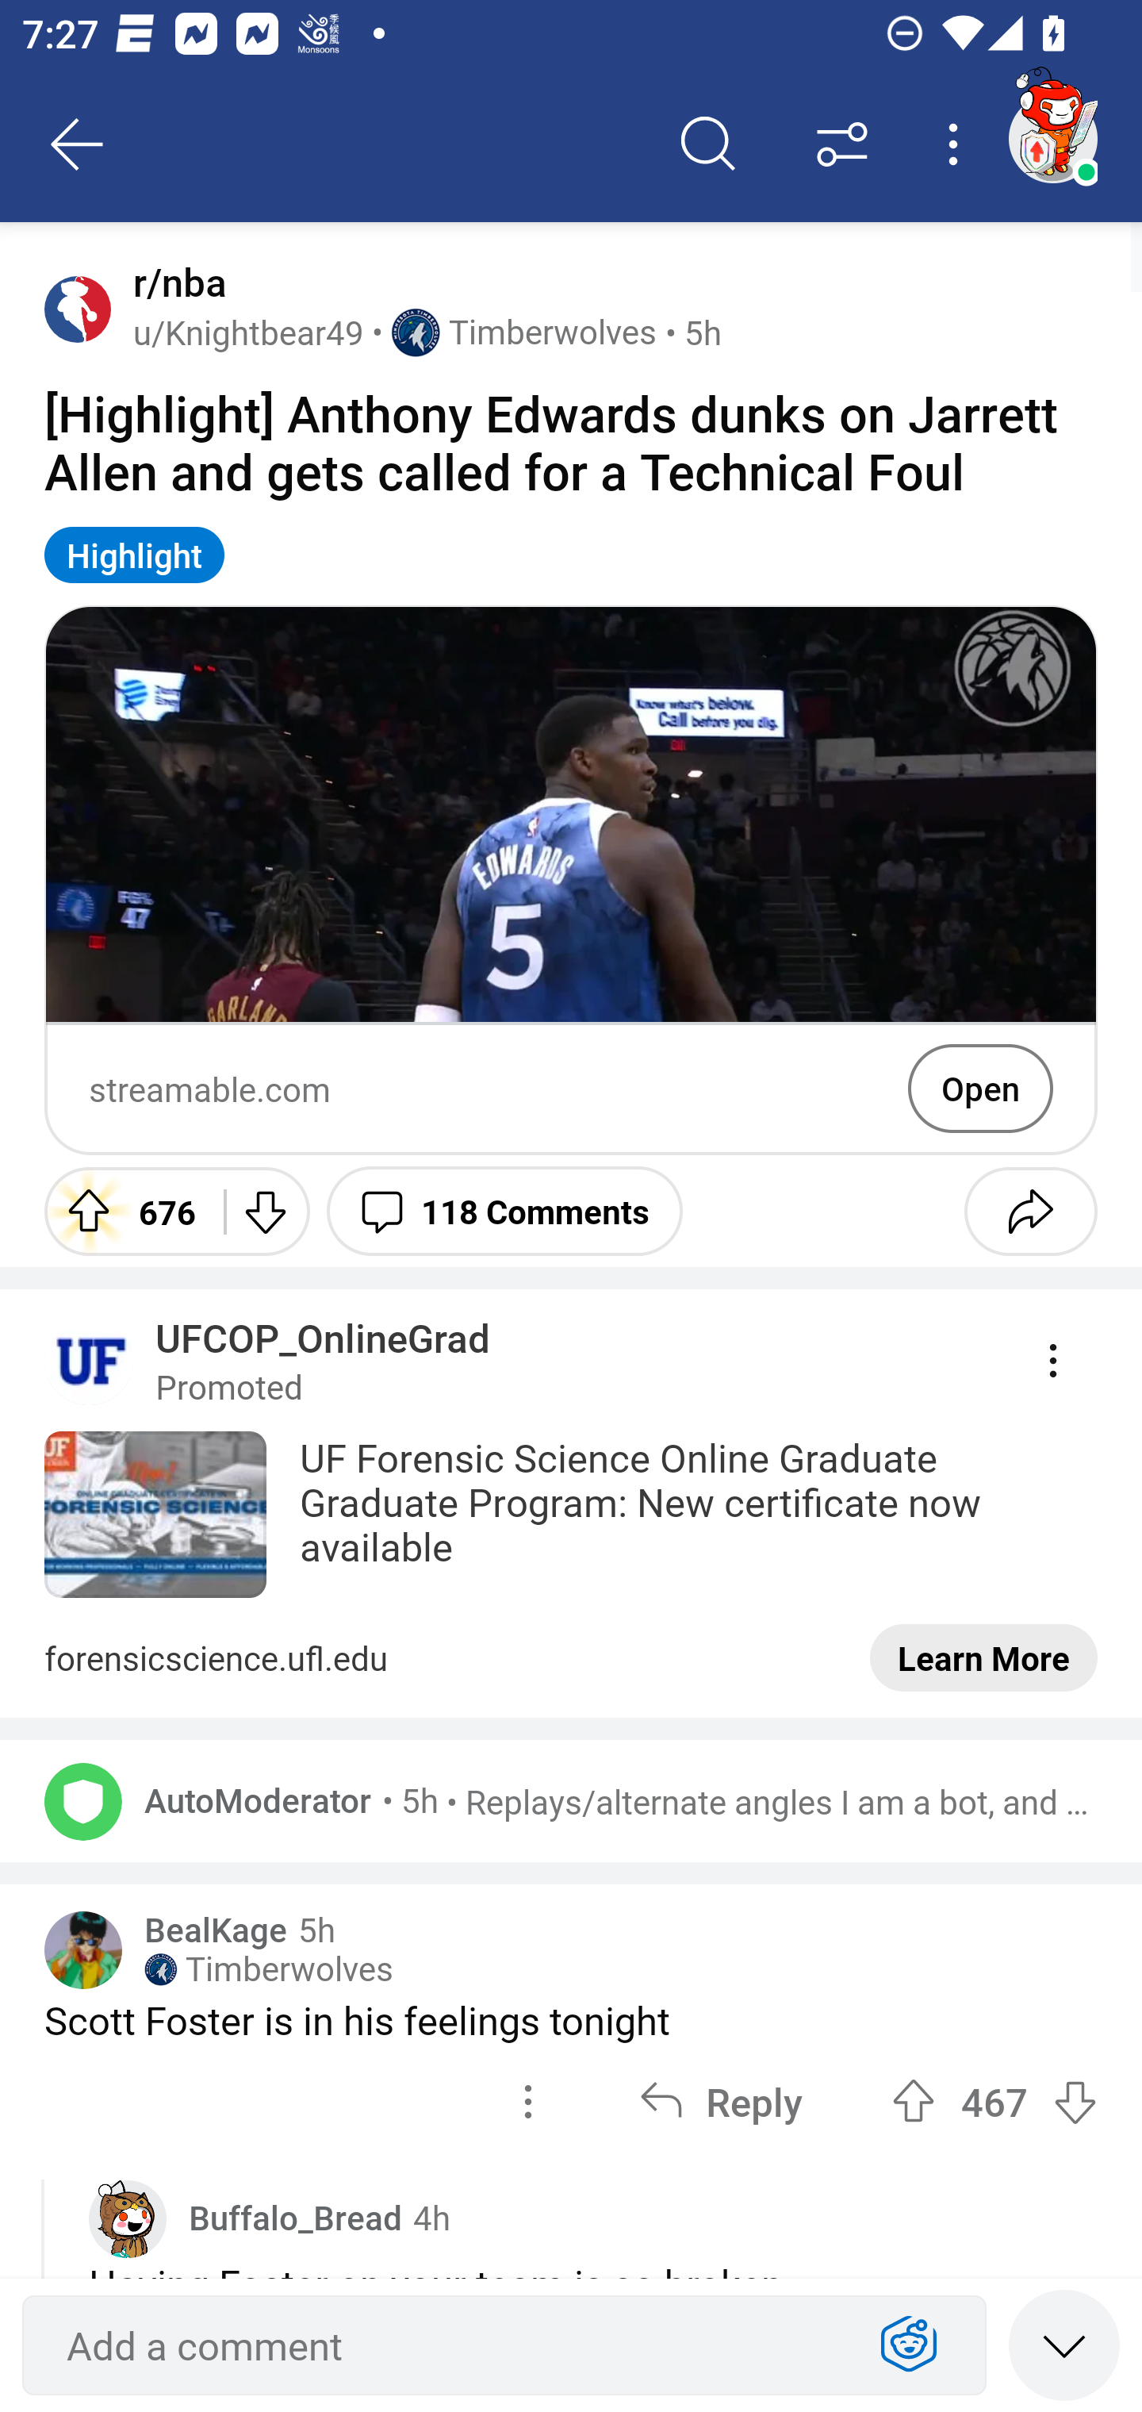  What do you see at coordinates (83, 1801) in the screenshot?
I see `Avatar` at bounding box center [83, 1801].